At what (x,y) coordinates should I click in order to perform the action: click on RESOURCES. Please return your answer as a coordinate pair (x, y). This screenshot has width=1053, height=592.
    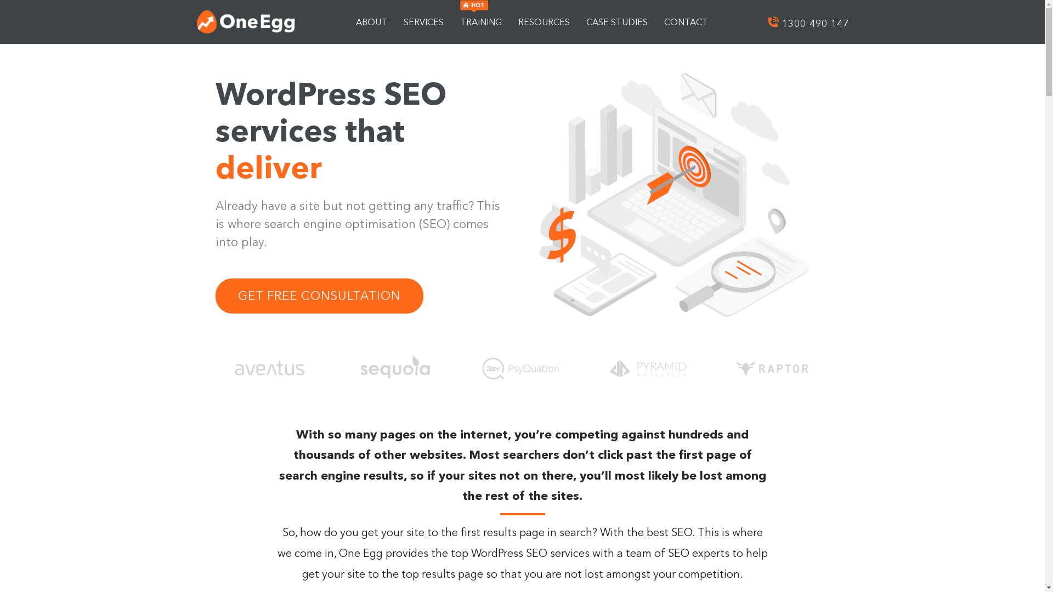
    Looking at the image, I should click on (544, 22).